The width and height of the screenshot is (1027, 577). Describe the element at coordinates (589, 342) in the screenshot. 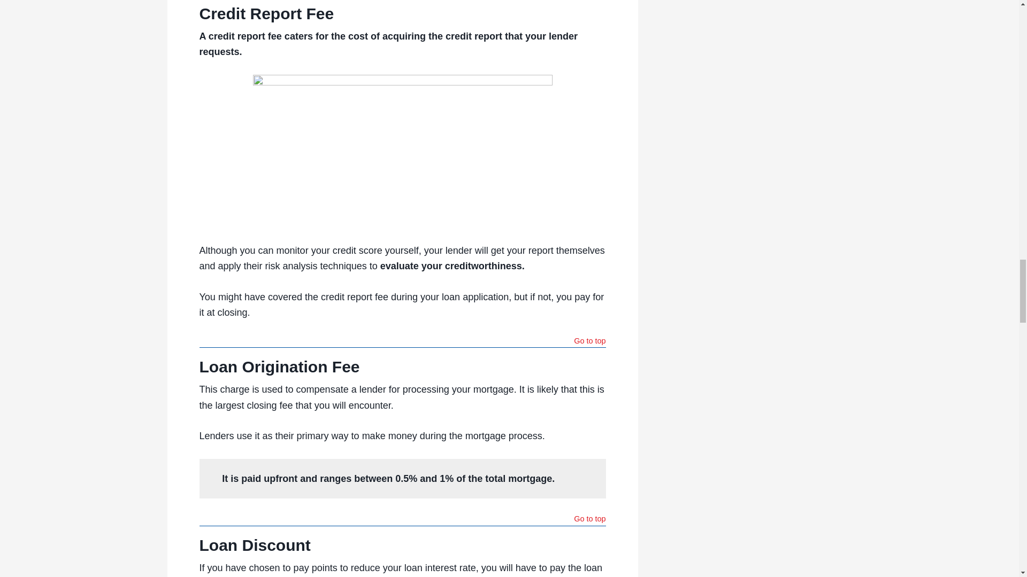

I see `Go to top` at that location.